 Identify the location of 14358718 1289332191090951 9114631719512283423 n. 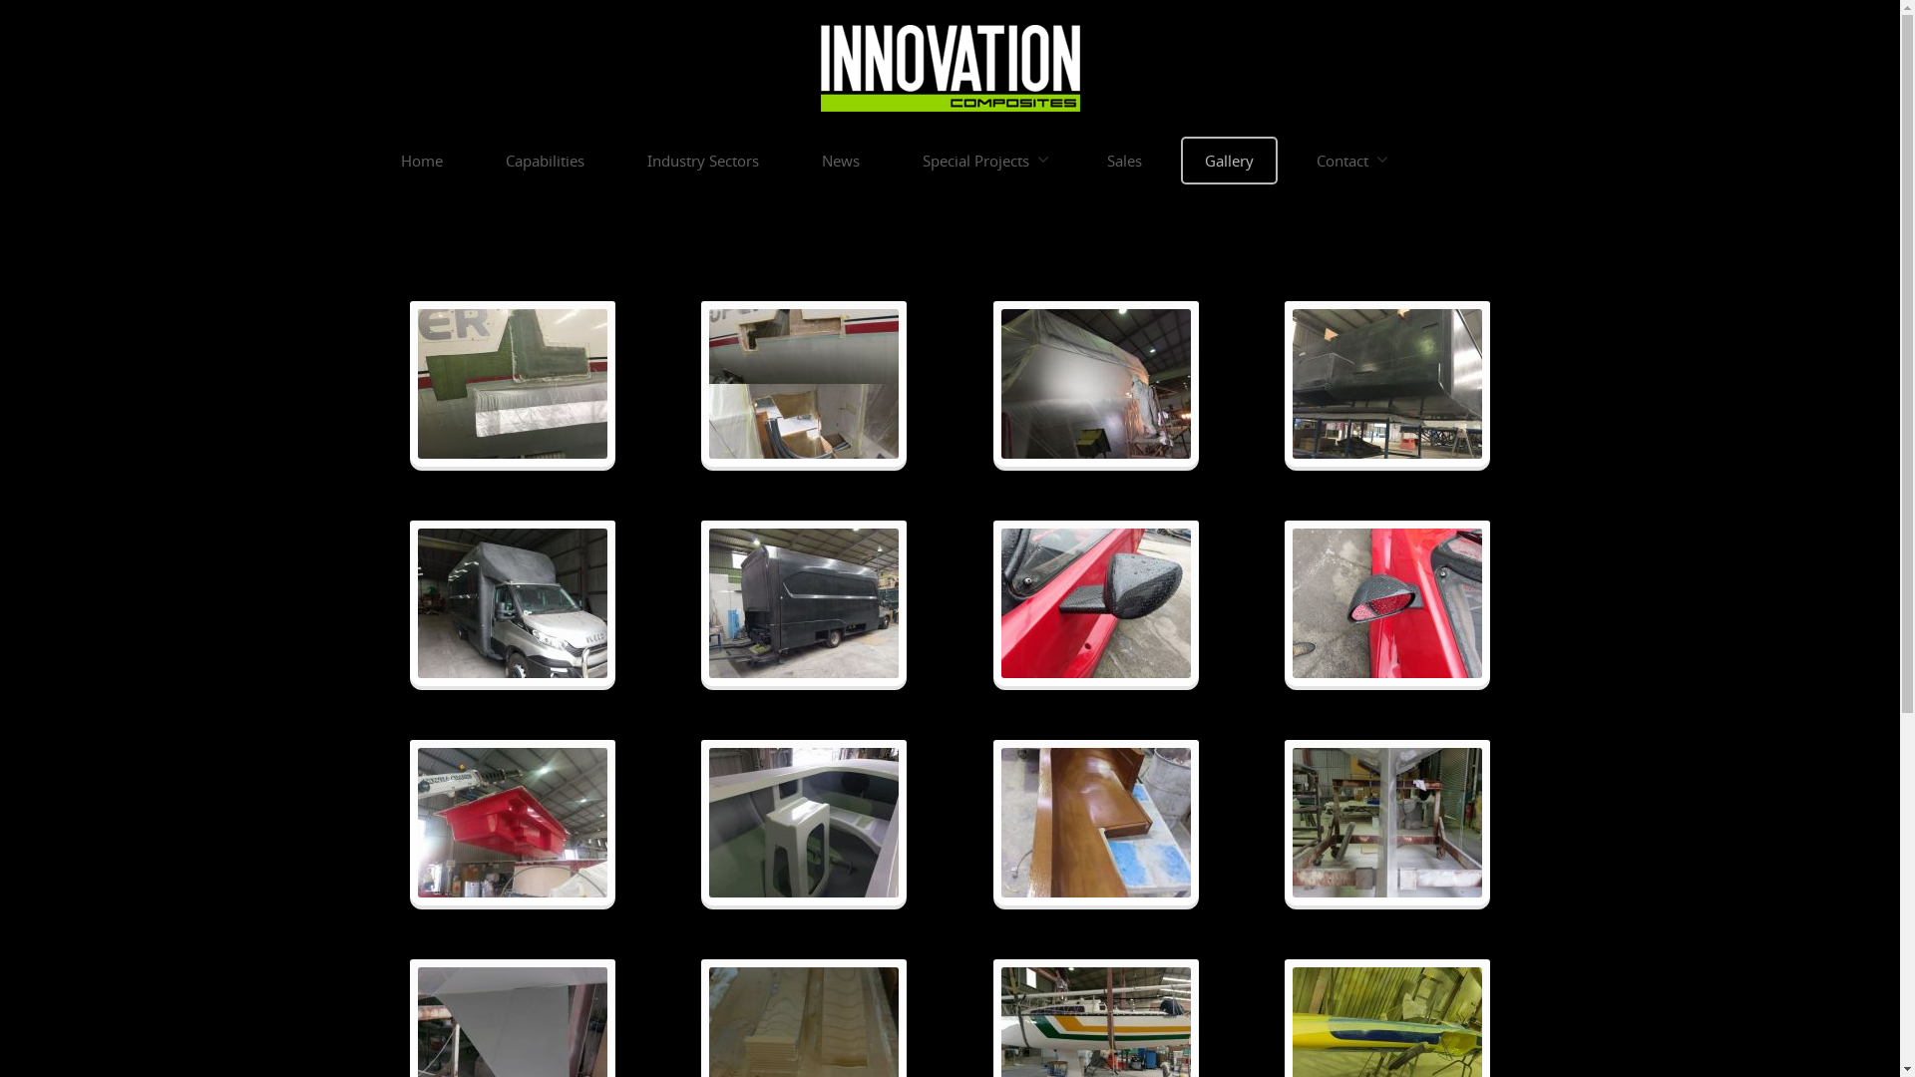
(804, 823).